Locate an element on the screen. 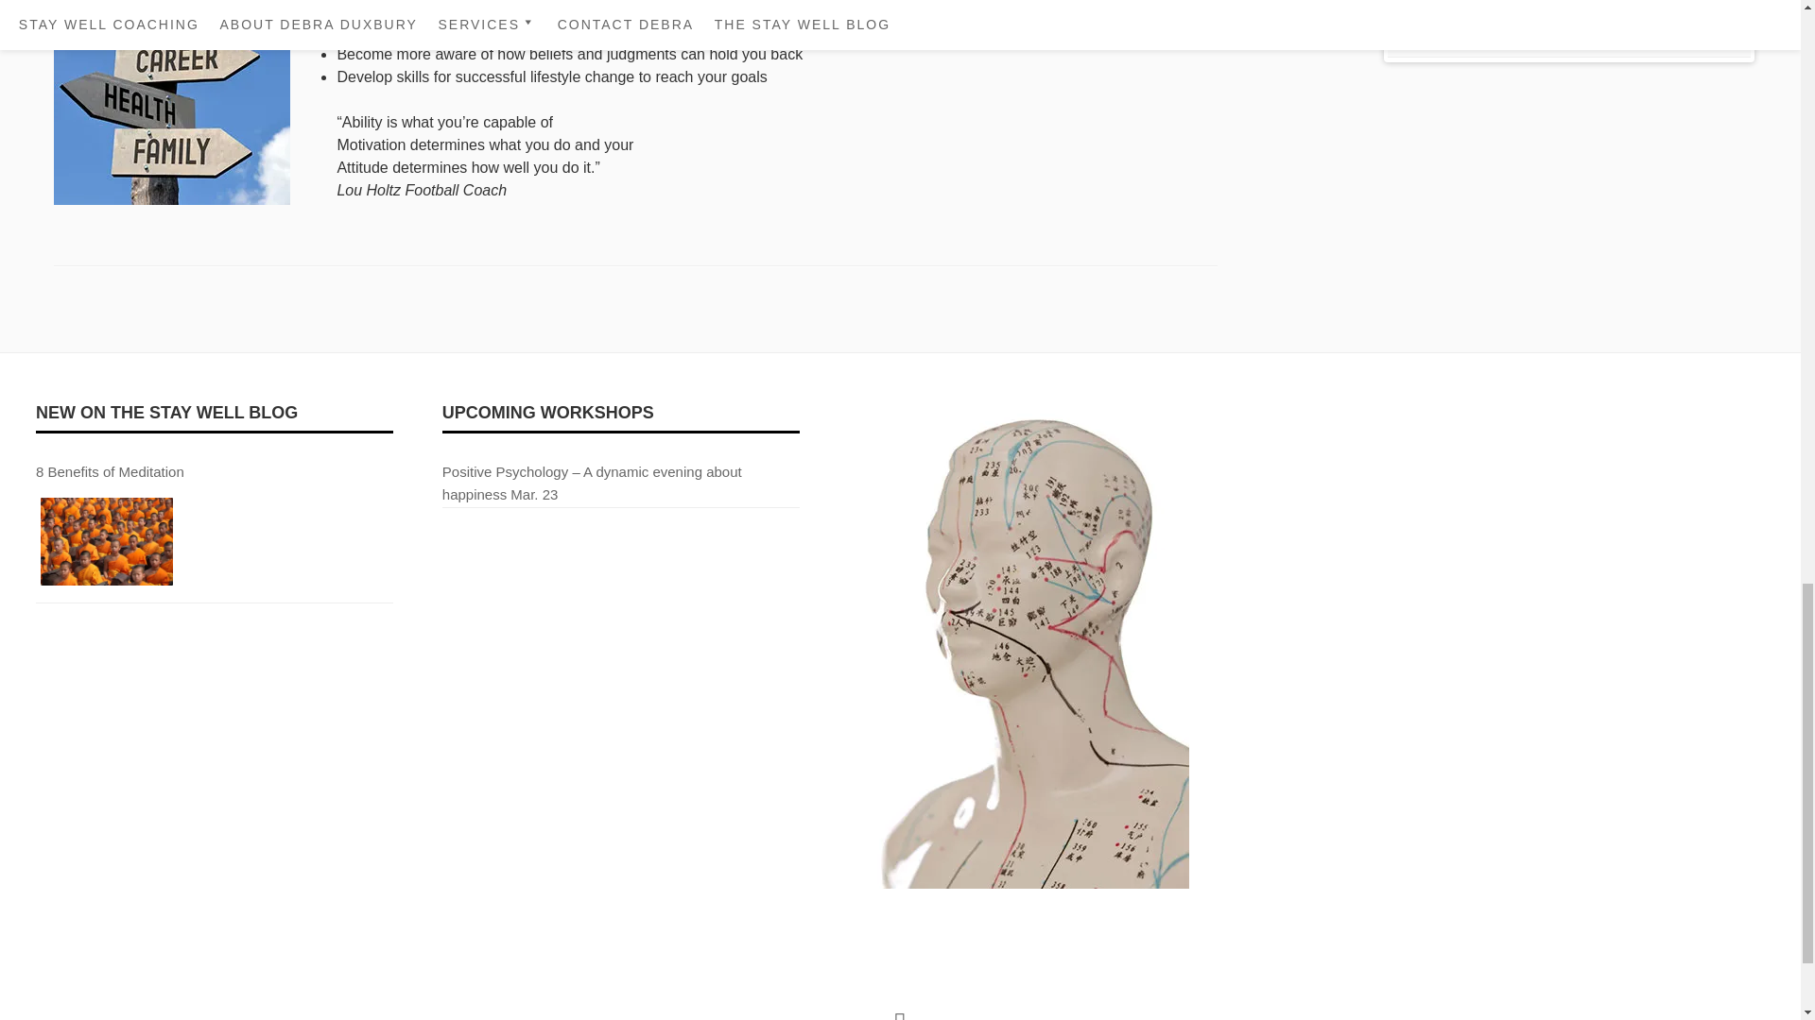 This screenshot has width=1815, height=1020. 8 Benefits of Meditation is located at coordinates (107, 544).